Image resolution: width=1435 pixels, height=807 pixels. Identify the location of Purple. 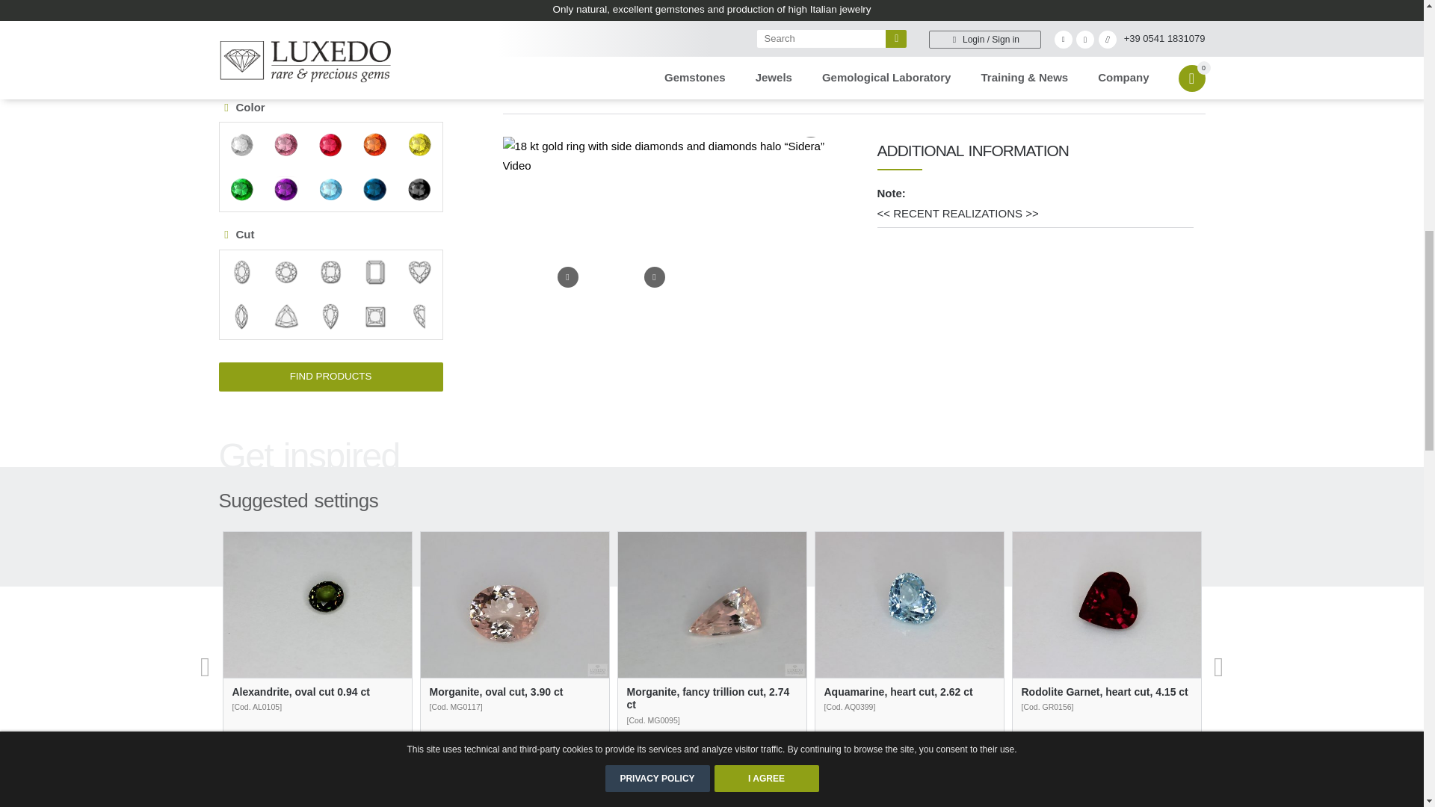
(286, 190).